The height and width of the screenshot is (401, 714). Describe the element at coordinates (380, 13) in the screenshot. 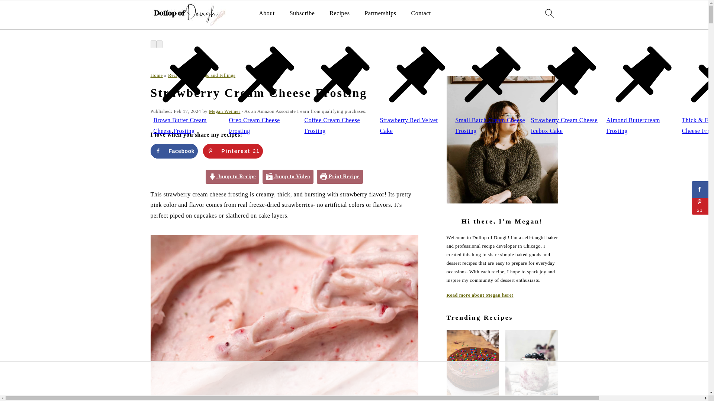

I see `Partnerships` at that location.